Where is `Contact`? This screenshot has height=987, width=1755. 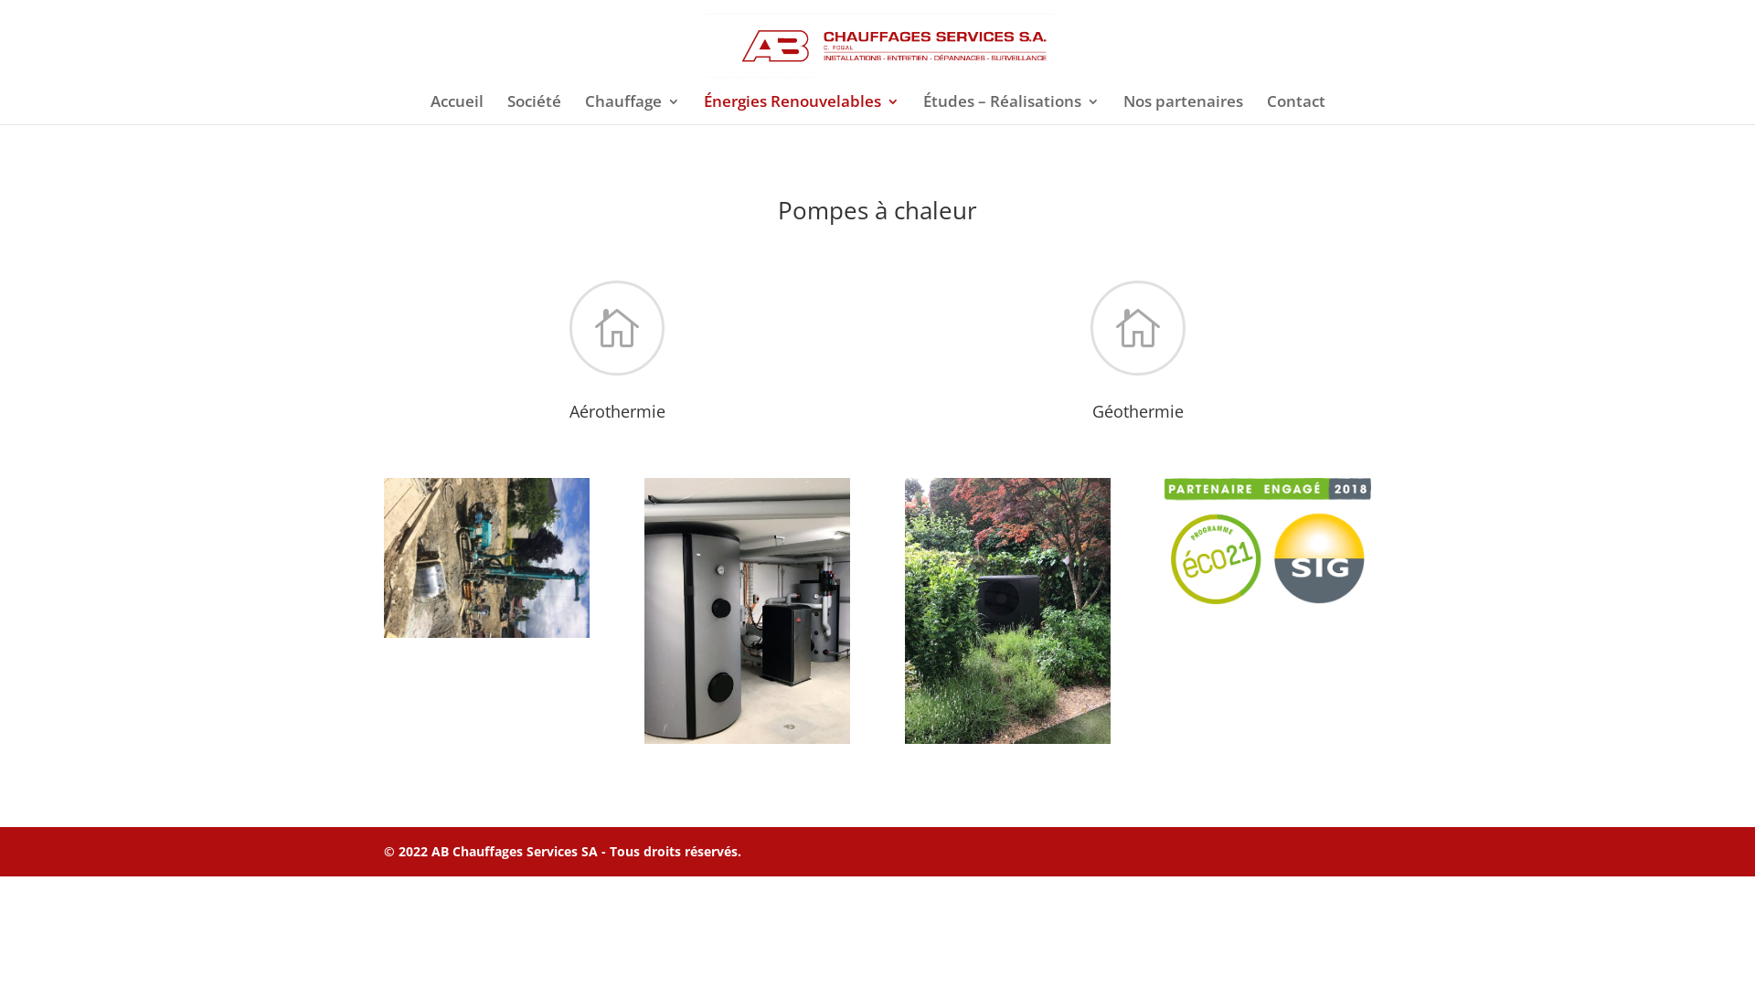 Contact is located at coordinates (1296, 110).